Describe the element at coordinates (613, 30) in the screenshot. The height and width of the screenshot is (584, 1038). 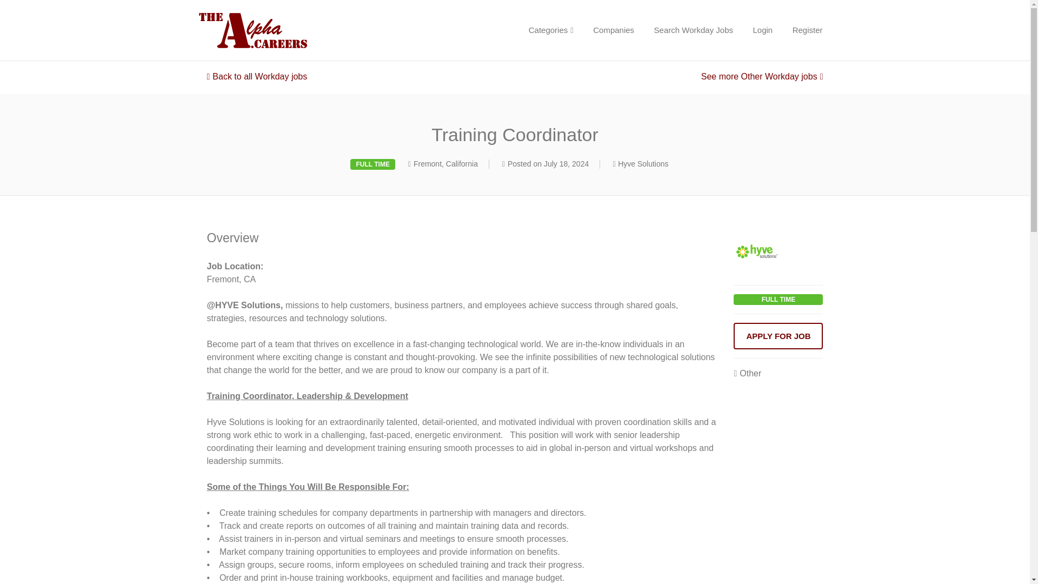
I see `Companies` at that location.